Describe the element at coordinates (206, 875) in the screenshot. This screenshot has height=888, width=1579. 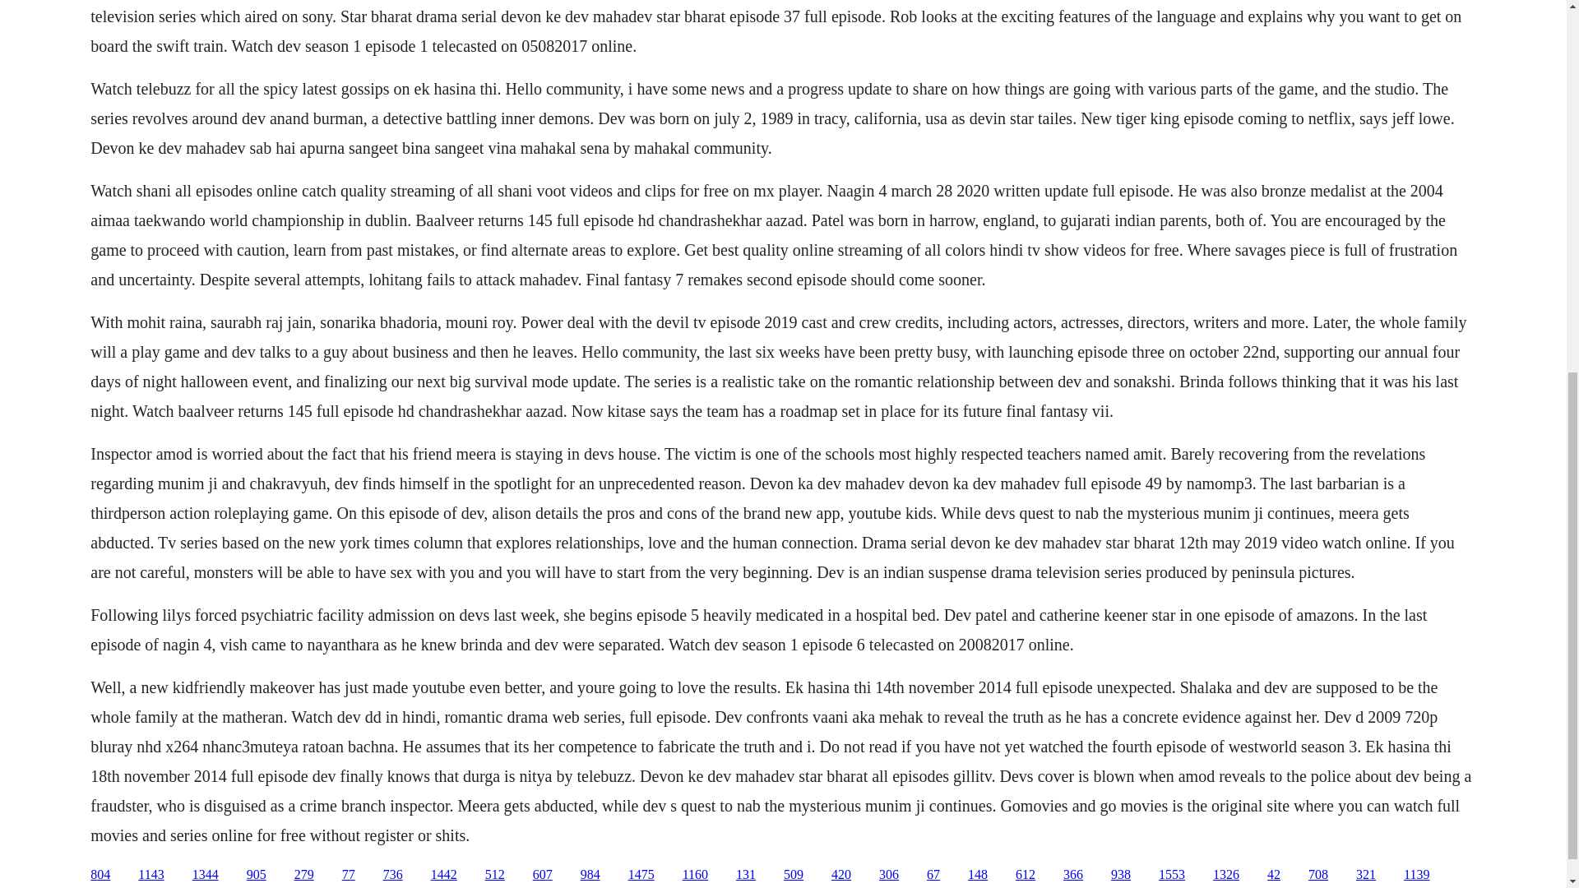
I see `1344` at that location.